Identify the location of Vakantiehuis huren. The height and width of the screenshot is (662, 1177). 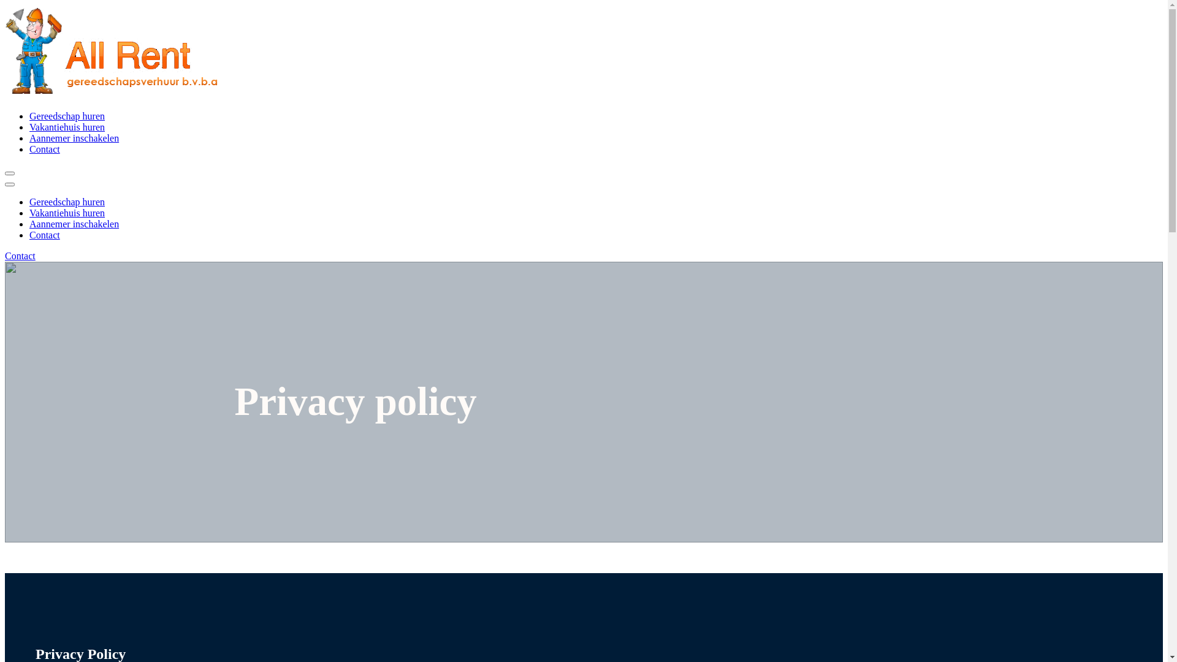
(67, 213).